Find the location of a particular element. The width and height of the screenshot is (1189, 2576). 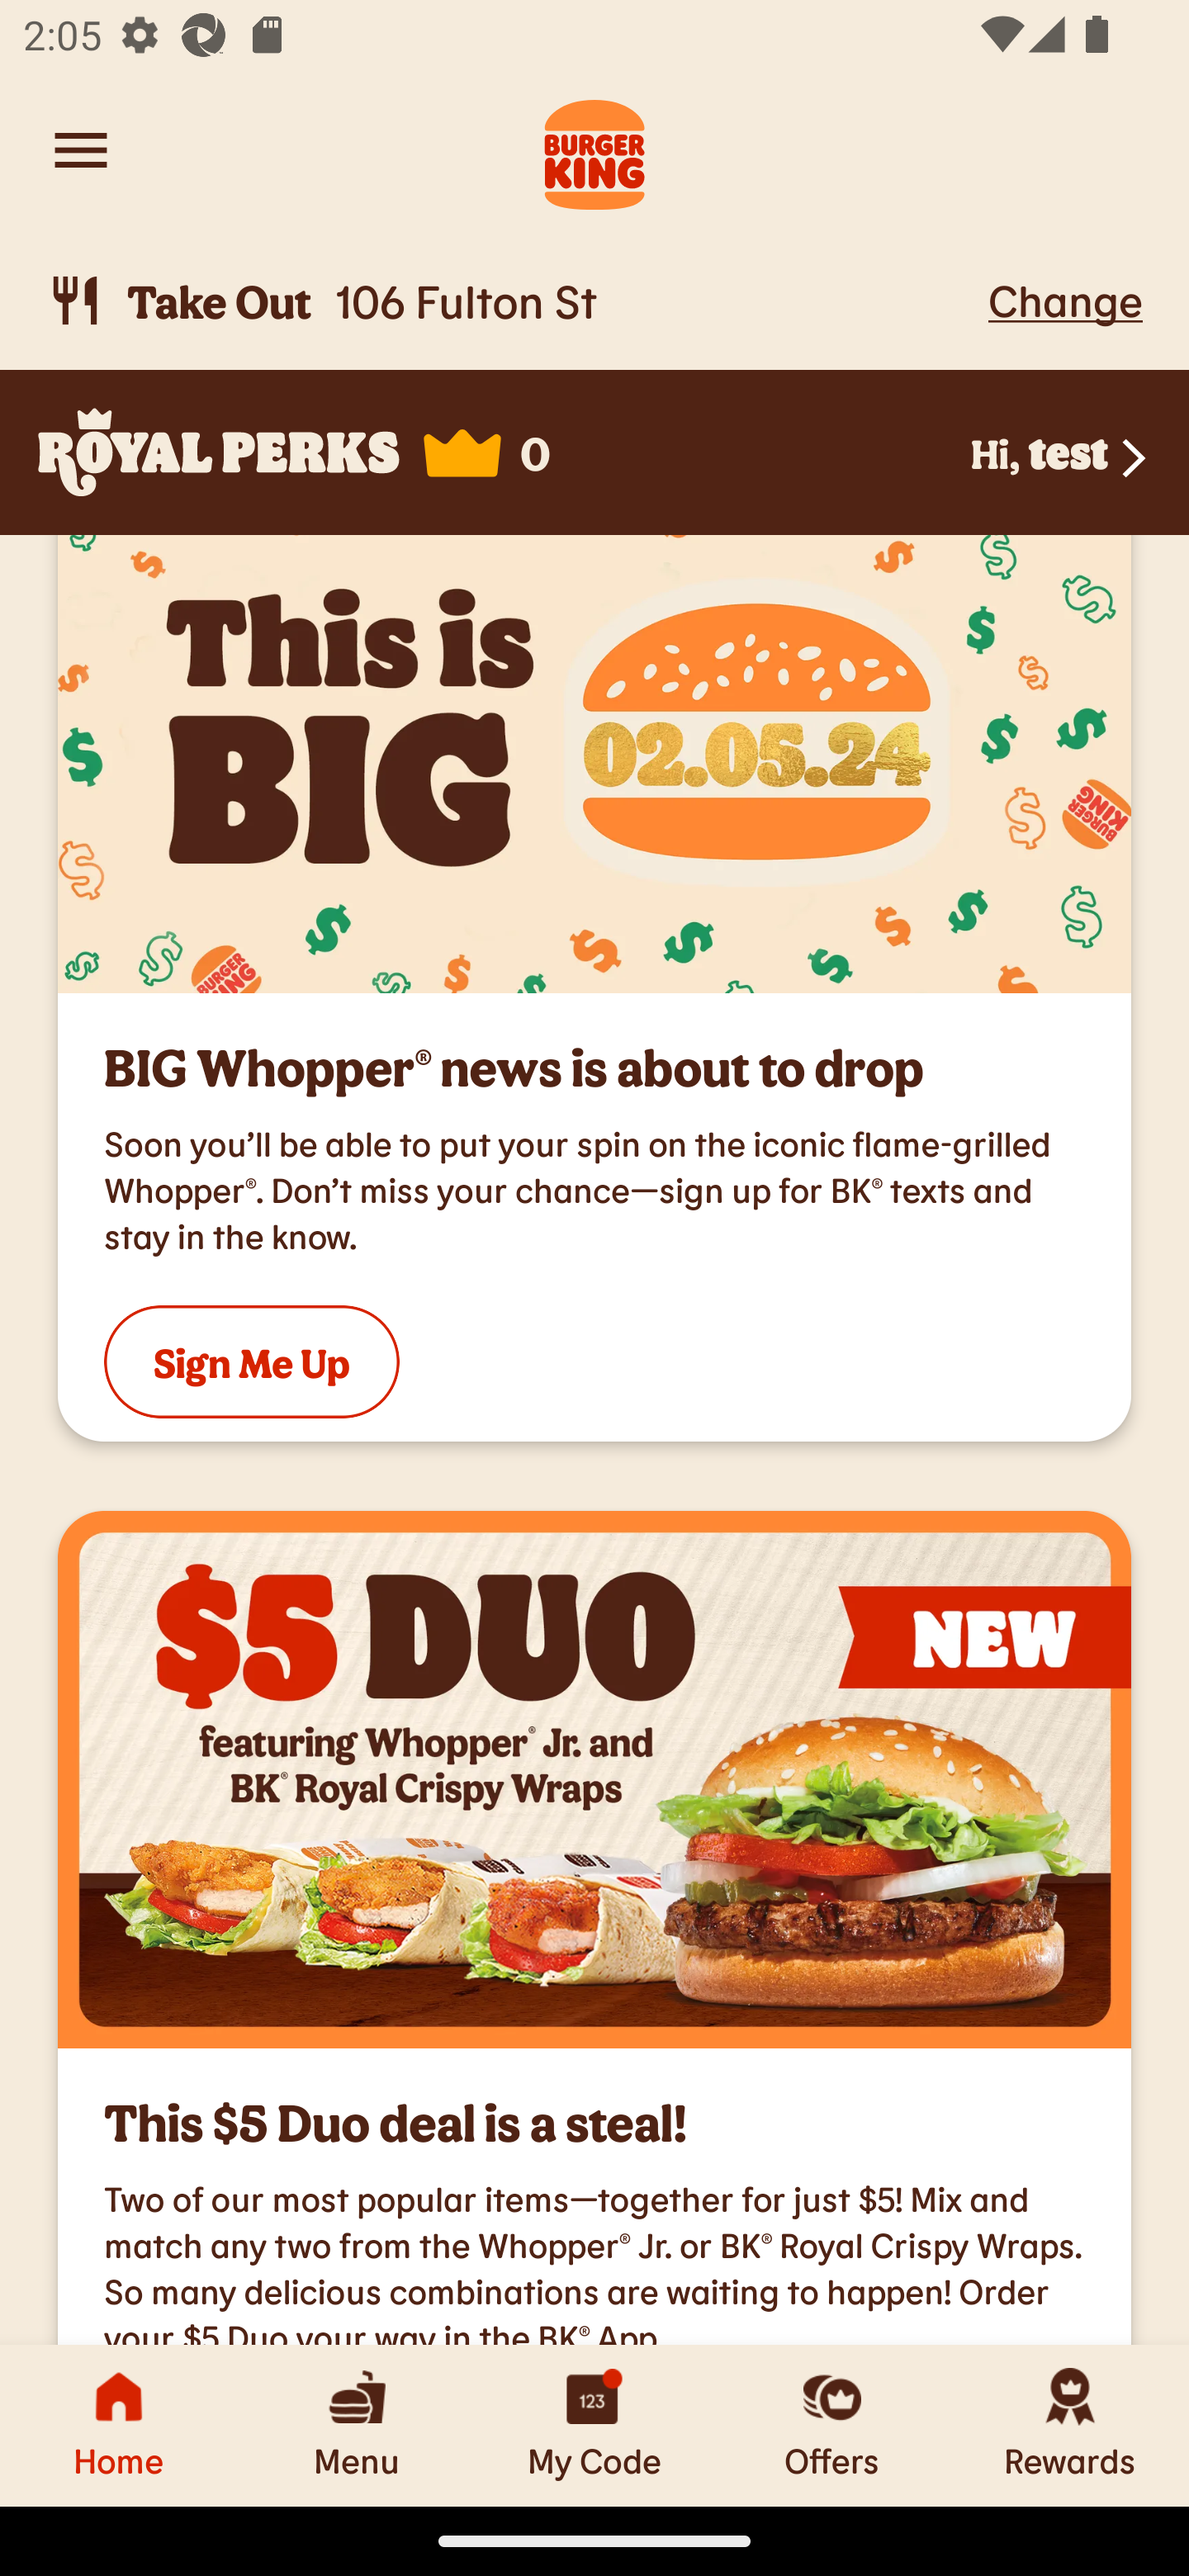

Rewards is located at coordinates (1070, 2425).